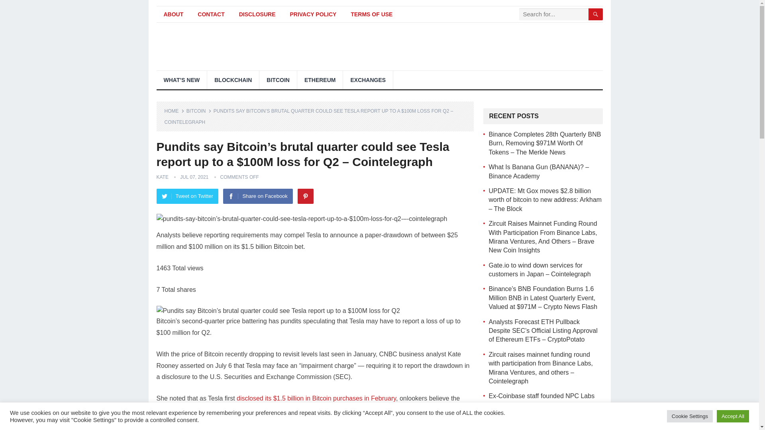 The width and height of the screenshot is (765, 430). I want to click on PRIVACY POLICY, so click(313, 14).